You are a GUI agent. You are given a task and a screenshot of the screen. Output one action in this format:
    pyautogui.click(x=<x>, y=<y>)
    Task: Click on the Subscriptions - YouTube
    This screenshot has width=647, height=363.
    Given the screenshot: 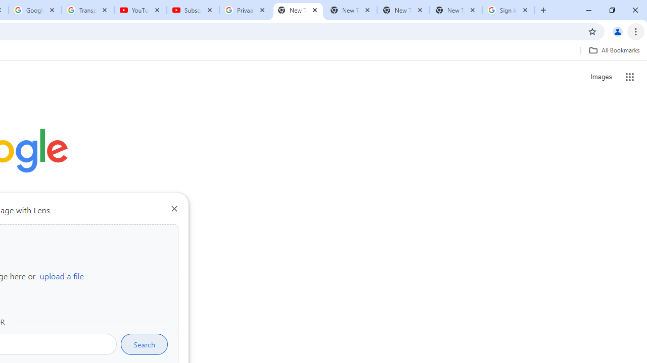 What is the action you would take?
    pyautogui.click(x=193, y=10)
    